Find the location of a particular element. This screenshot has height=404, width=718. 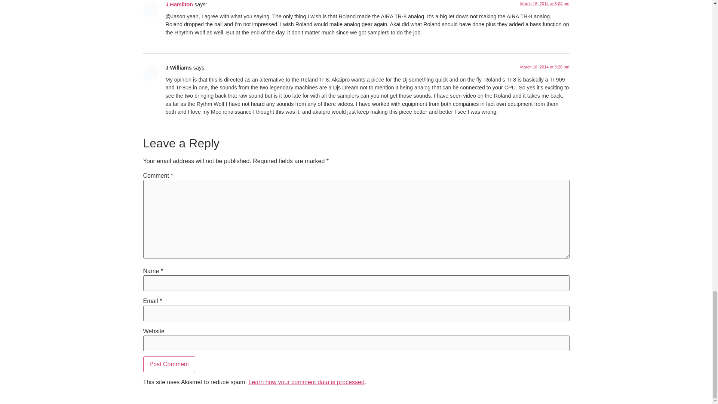

Post Comment is located at coordinates (169, 364).